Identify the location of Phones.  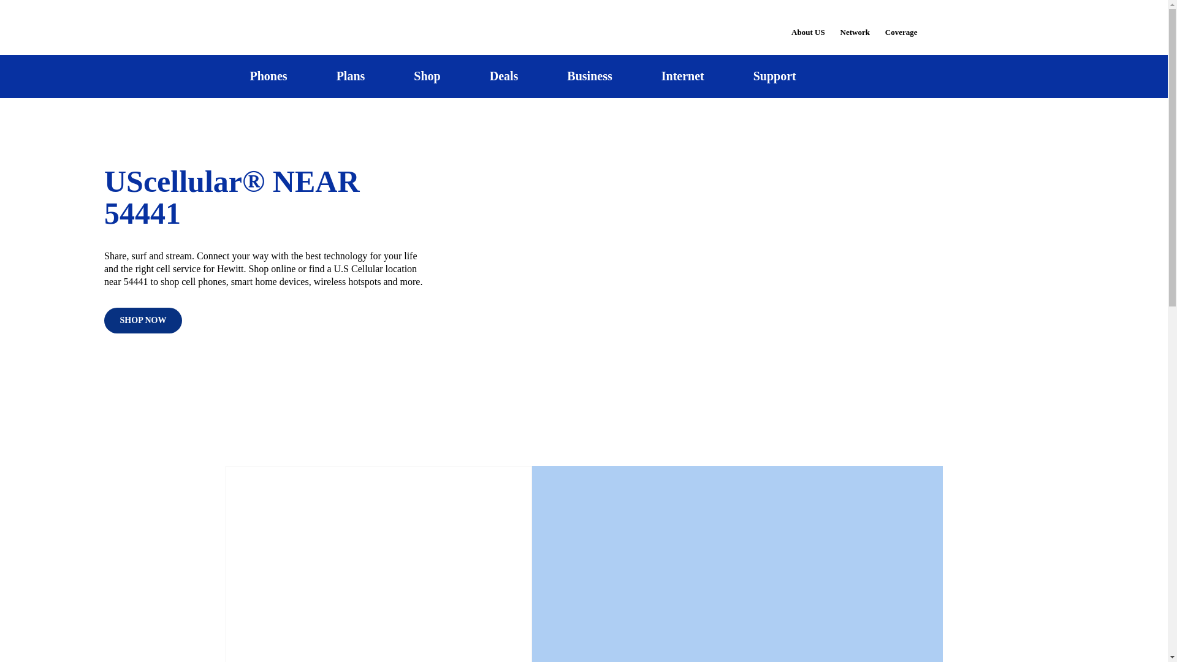
(269, 76).